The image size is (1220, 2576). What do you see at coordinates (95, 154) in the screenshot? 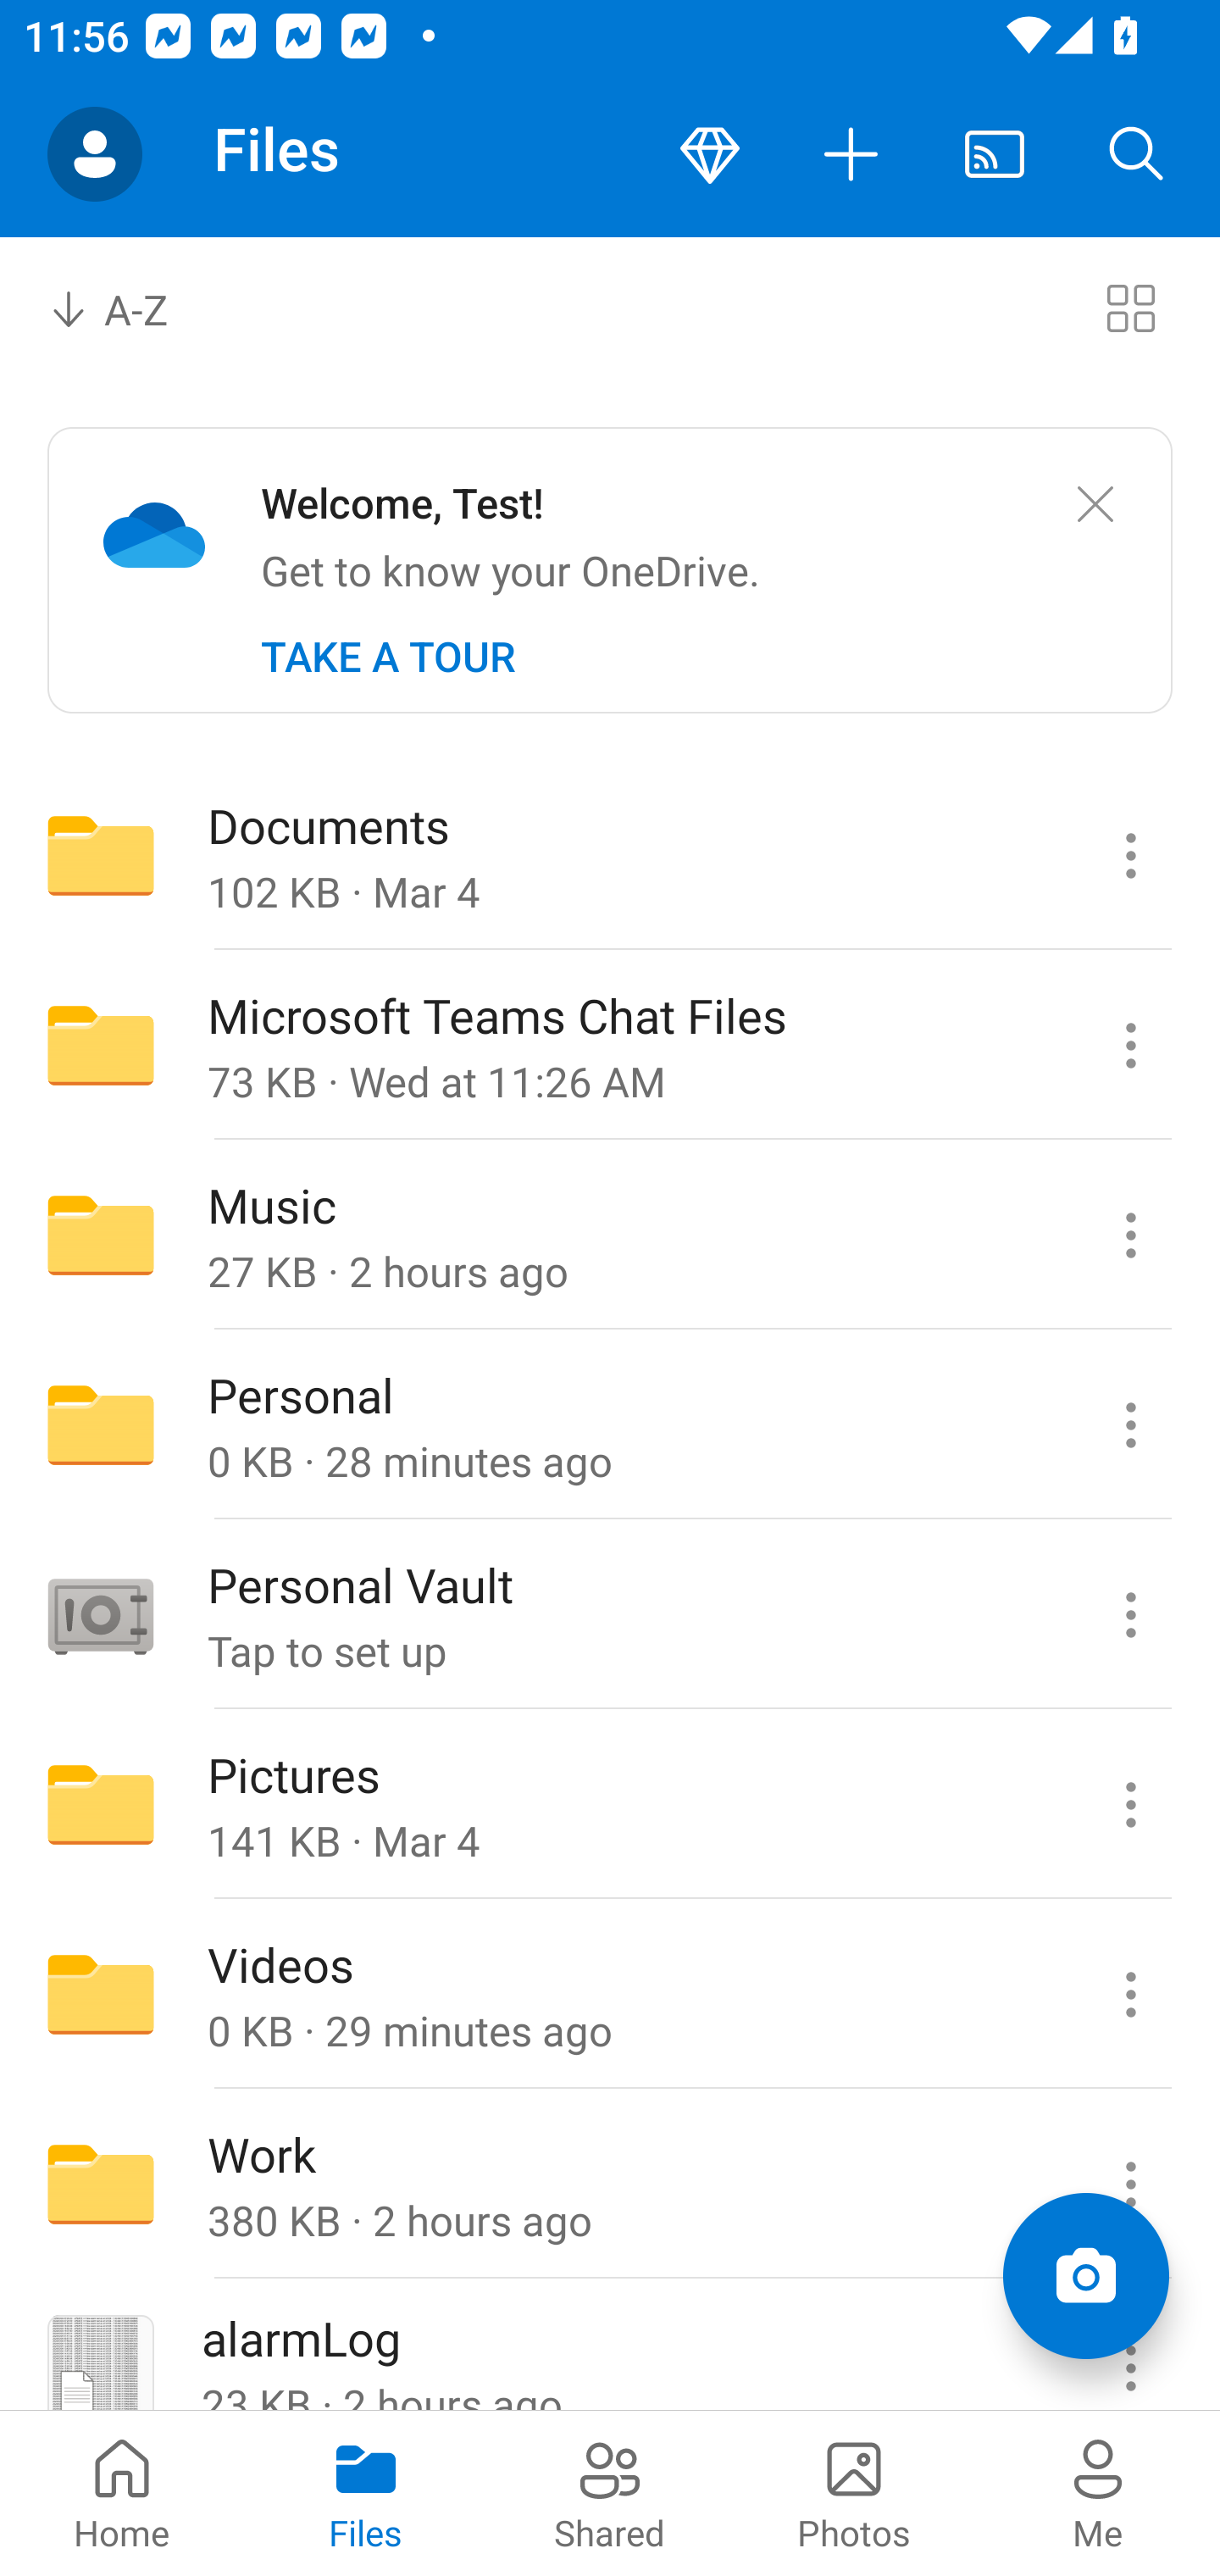
I see `Account switcher` at bounding box center [95, 154].